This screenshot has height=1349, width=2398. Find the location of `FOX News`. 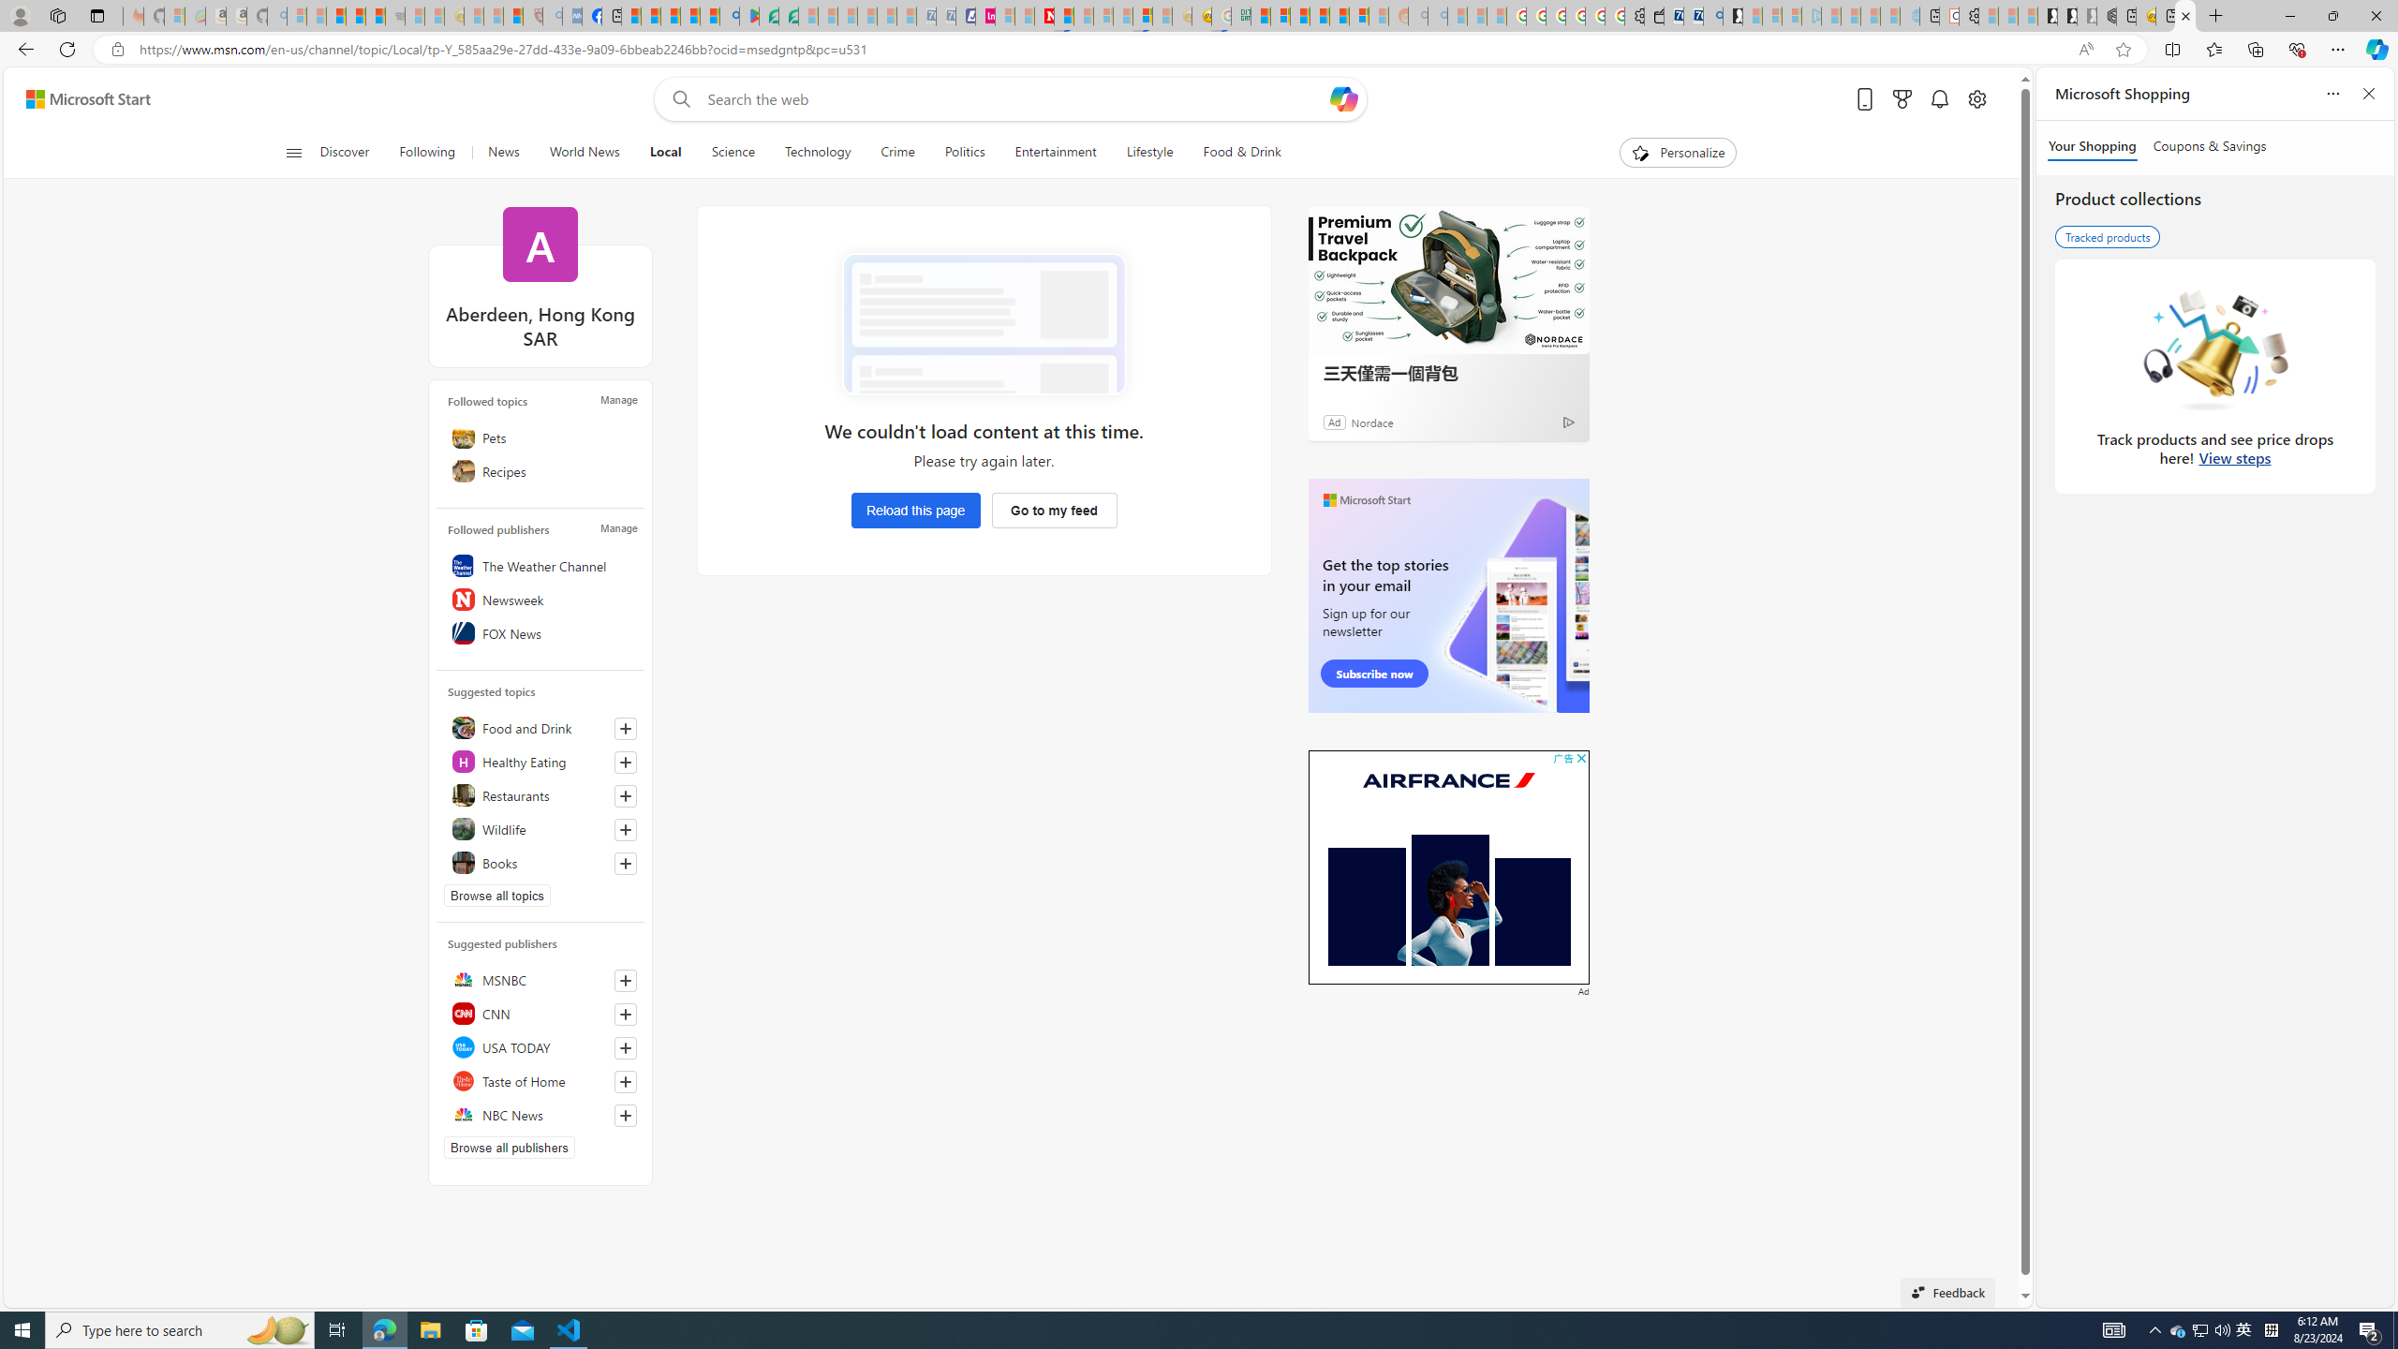

FOX News is located at coordinates (540, 633).